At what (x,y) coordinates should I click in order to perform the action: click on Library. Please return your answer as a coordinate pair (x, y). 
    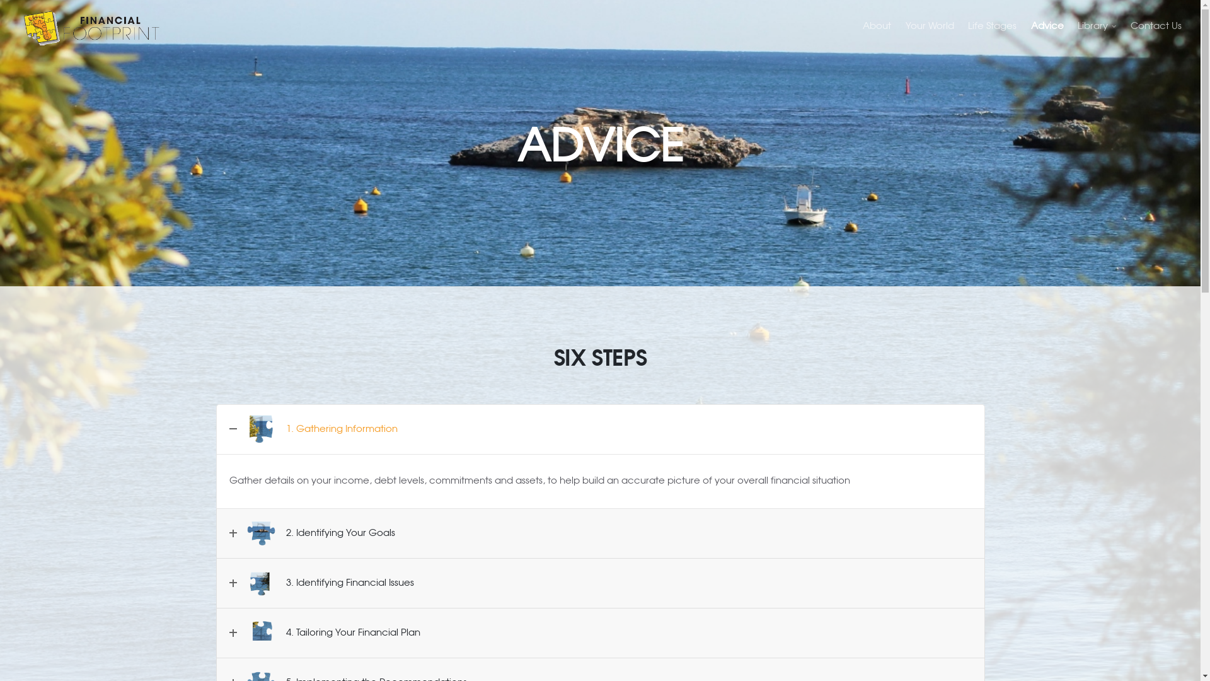
    Looking at the image, I should click on (1097, 26).